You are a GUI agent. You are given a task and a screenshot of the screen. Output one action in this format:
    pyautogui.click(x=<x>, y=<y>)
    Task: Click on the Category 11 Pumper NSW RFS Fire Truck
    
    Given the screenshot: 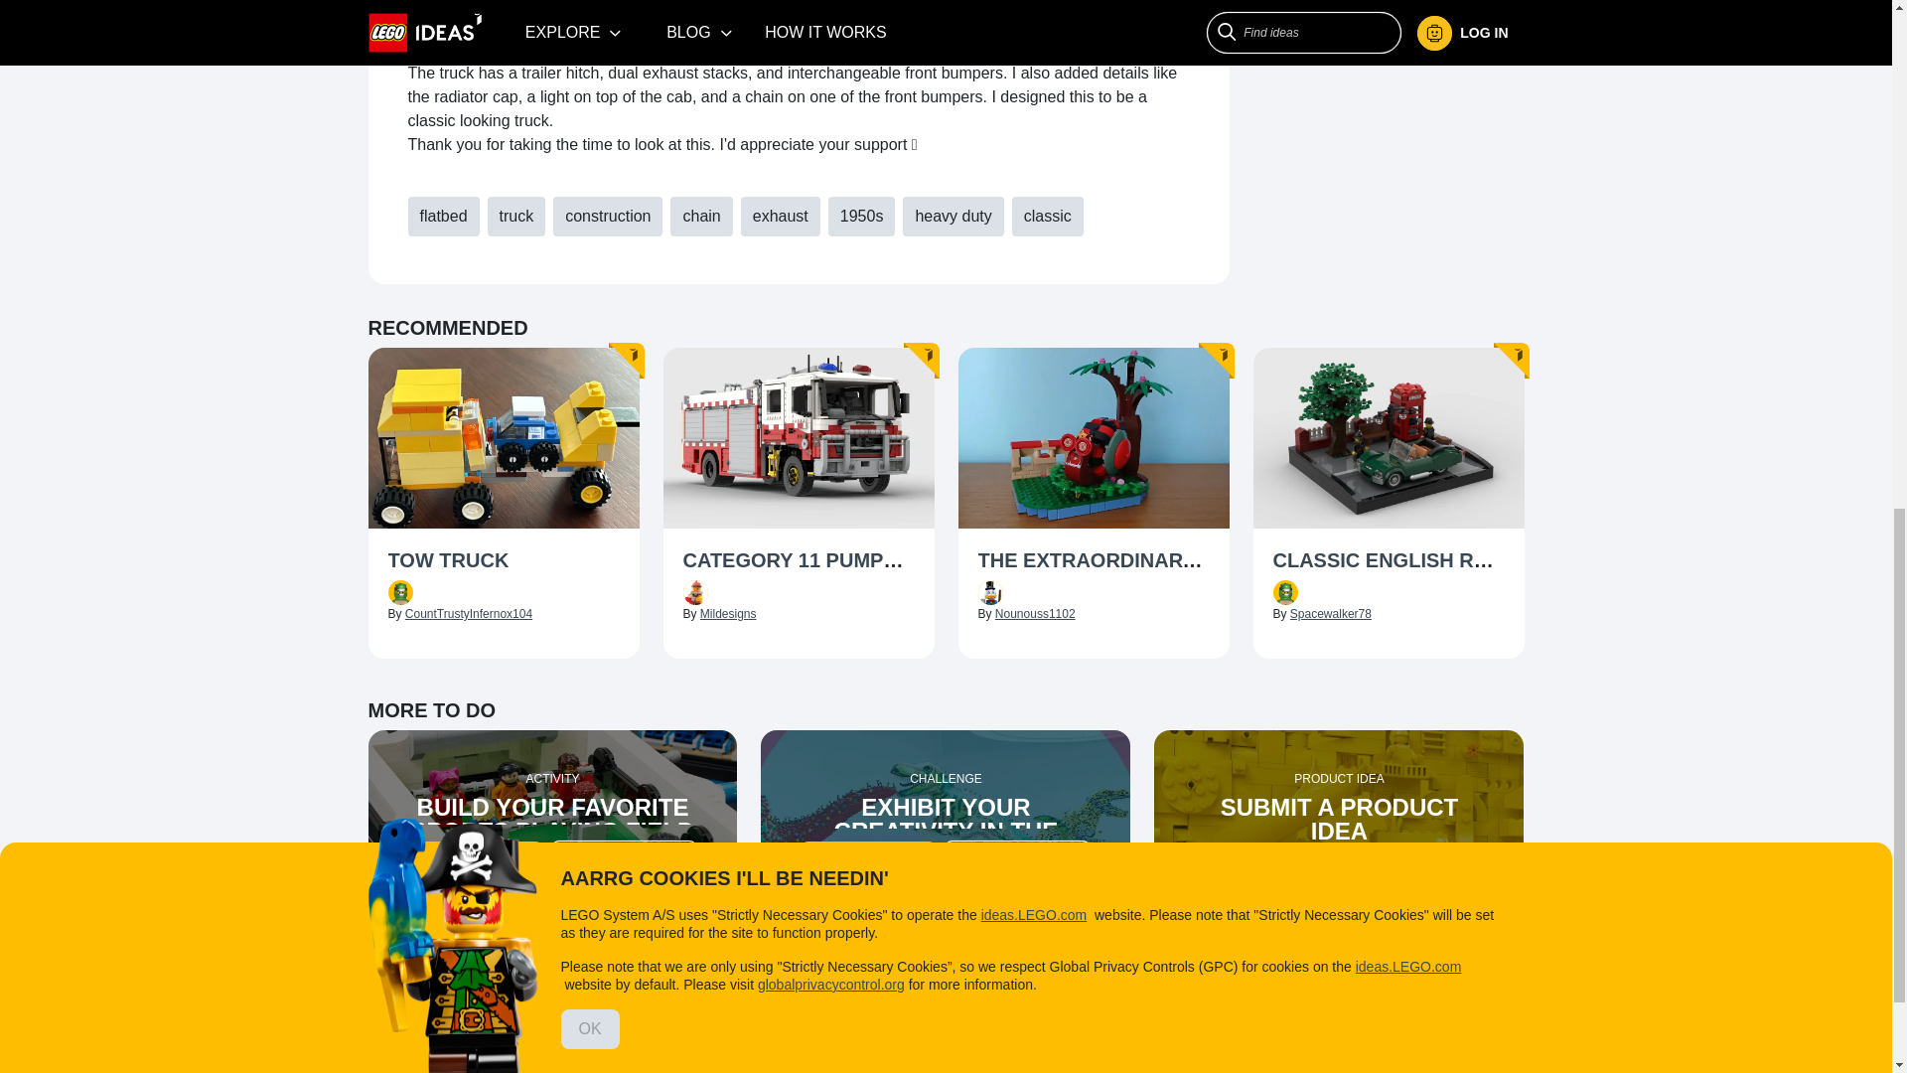 What is the action you would take?
    pyautogui.click(x=799, y=561)
    